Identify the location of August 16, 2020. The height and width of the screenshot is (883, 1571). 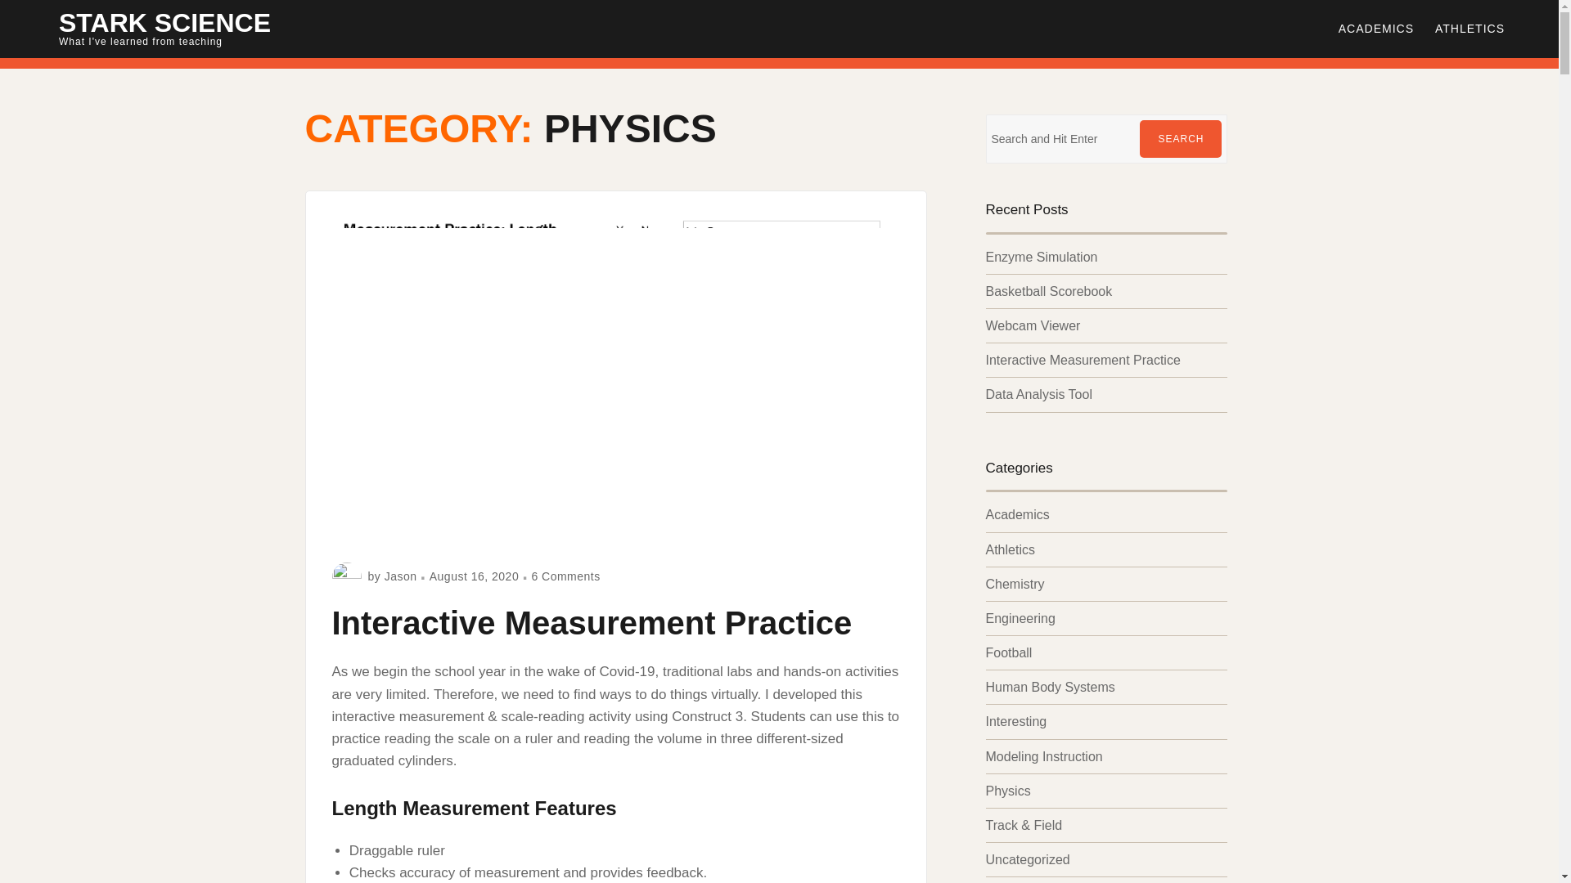
(592, 623).